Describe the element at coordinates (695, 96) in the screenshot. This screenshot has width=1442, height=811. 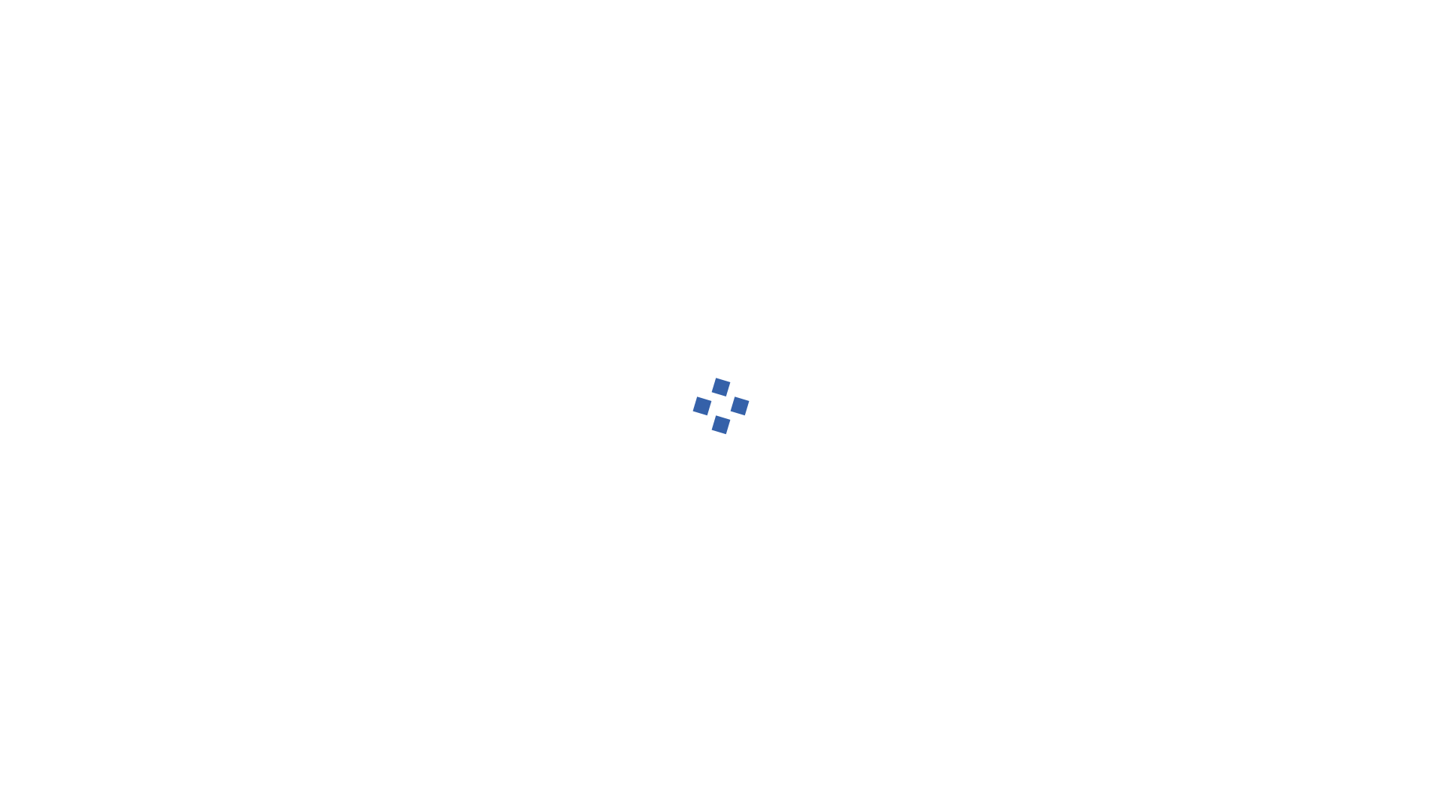
I see `NAUTICA AT NCYC` at that location.